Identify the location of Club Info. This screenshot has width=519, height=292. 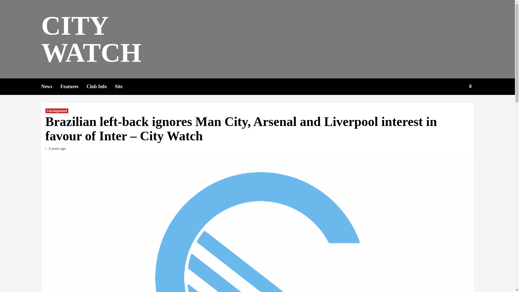
(101, 87).